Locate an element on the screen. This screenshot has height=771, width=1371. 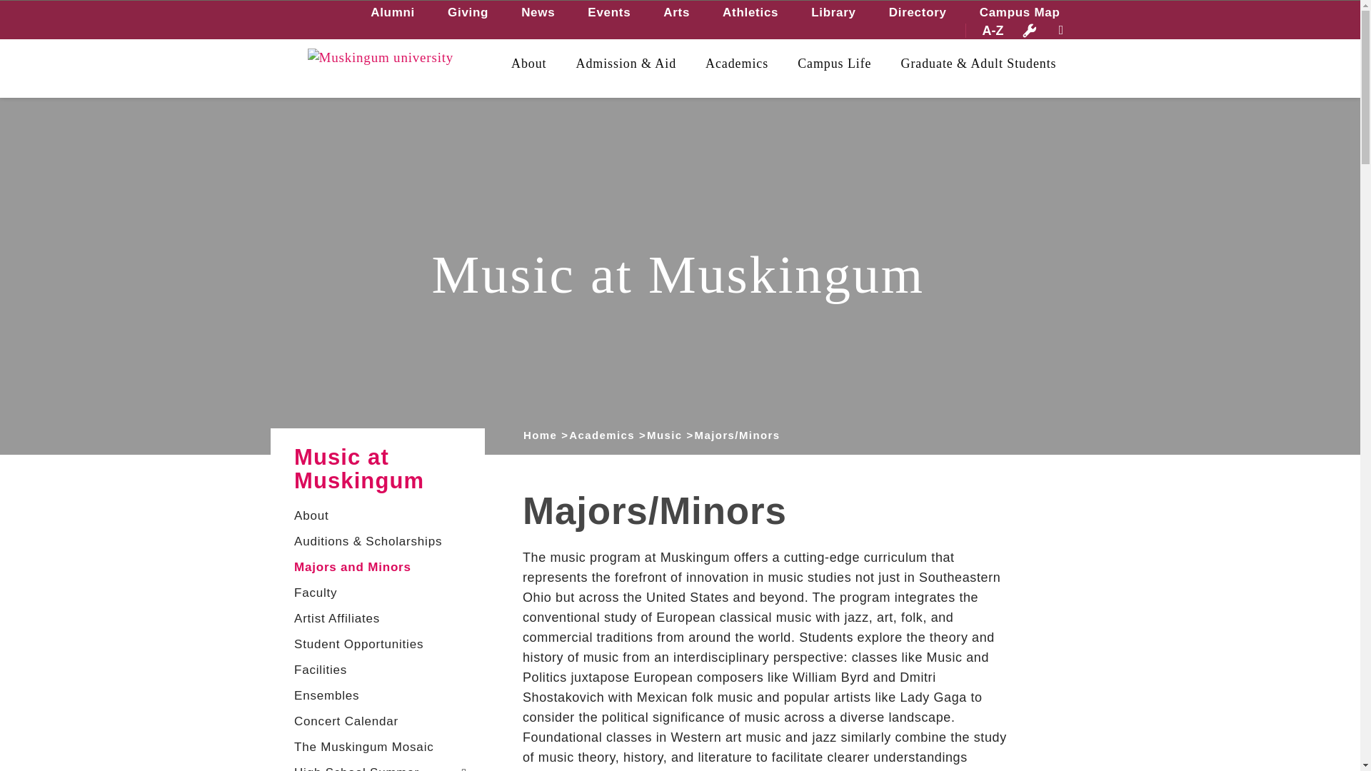
Search is located at coordinates (31, 9).